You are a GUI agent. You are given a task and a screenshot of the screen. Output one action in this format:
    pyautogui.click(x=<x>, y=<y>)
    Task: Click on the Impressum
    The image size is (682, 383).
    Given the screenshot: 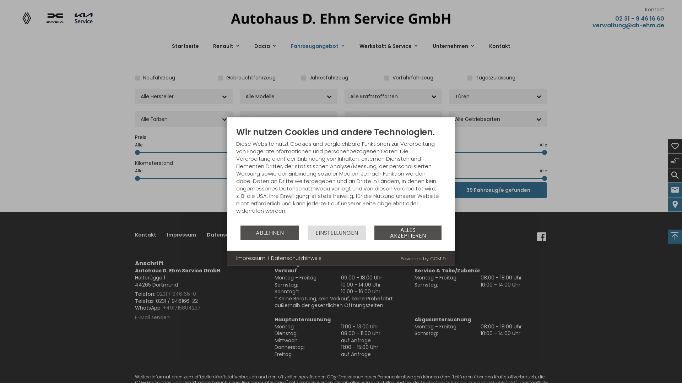 What is the action you would take?
    pyautogui.click(x=182, y=235)
    